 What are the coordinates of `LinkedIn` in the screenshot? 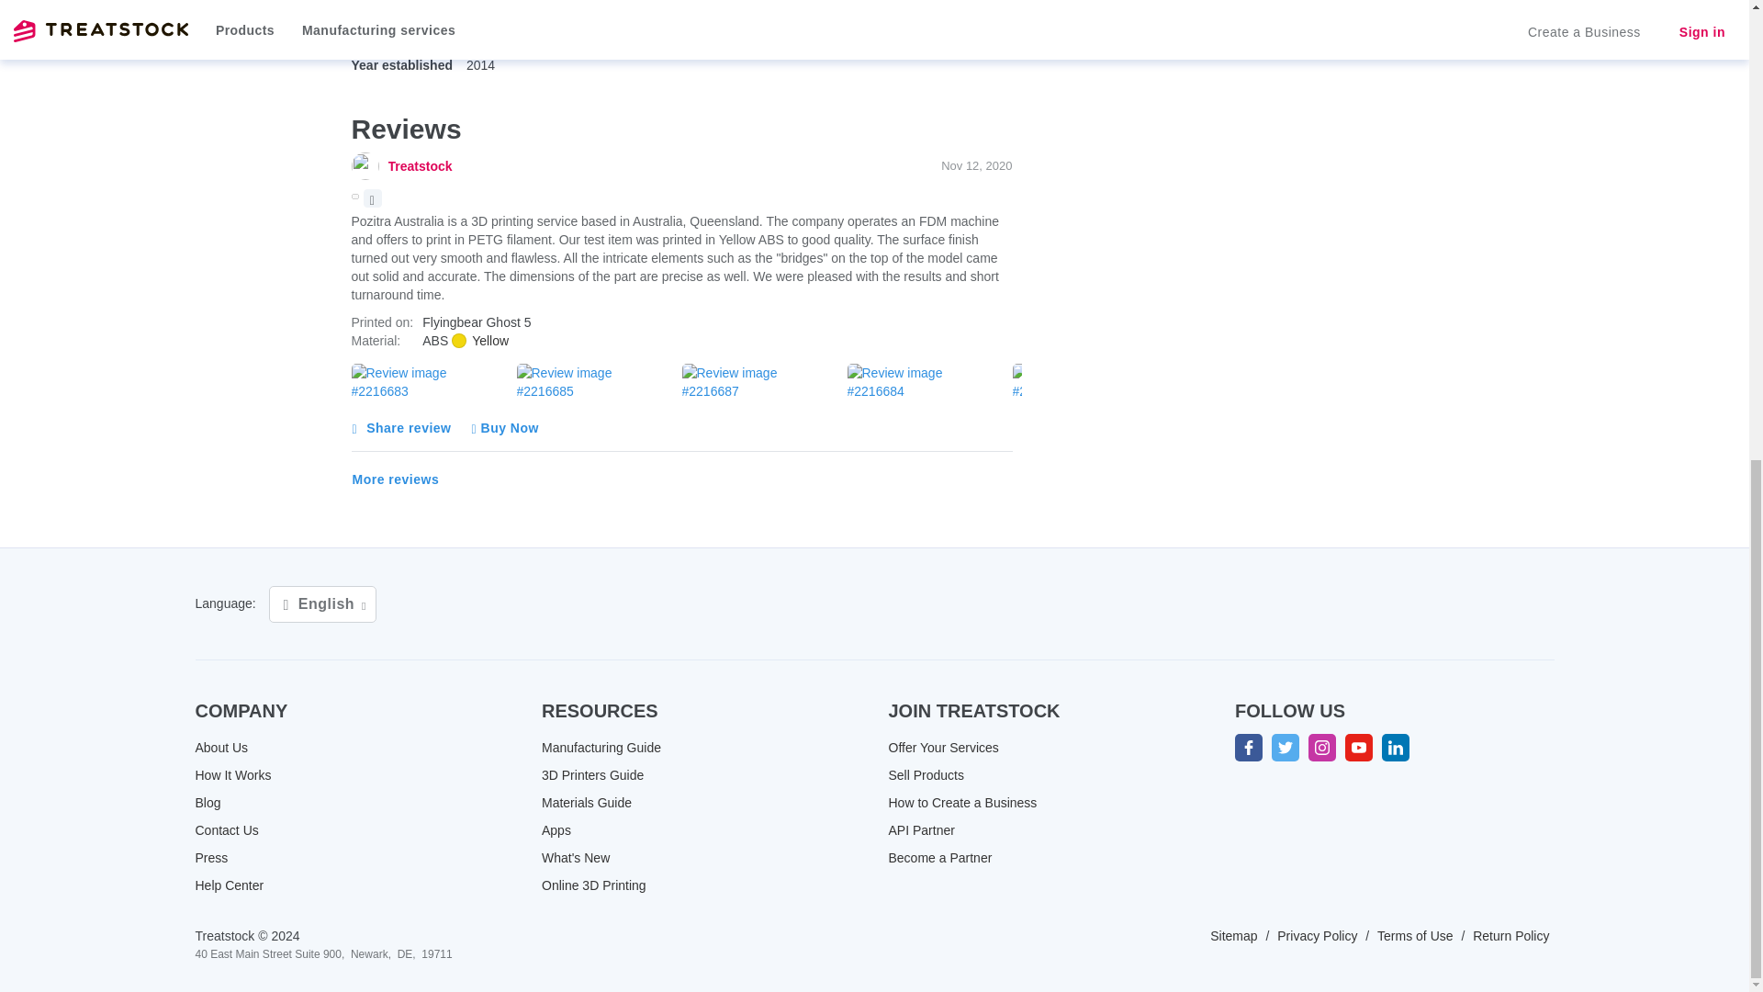 It's located at (1396, 748).